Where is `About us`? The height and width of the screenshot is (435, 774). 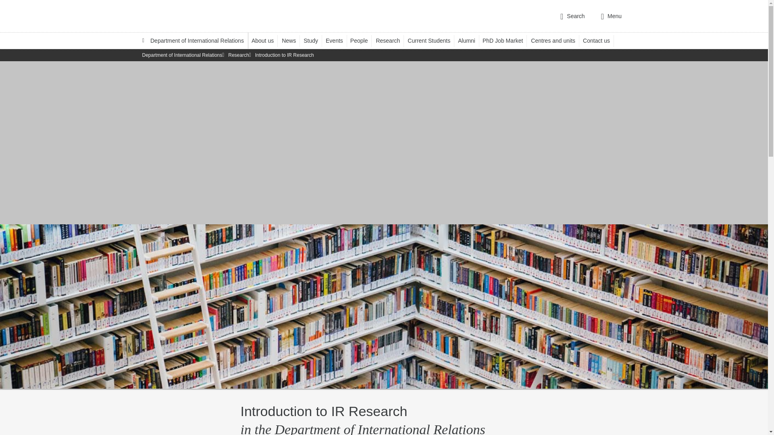
About us is located at coordinates (266, 40).